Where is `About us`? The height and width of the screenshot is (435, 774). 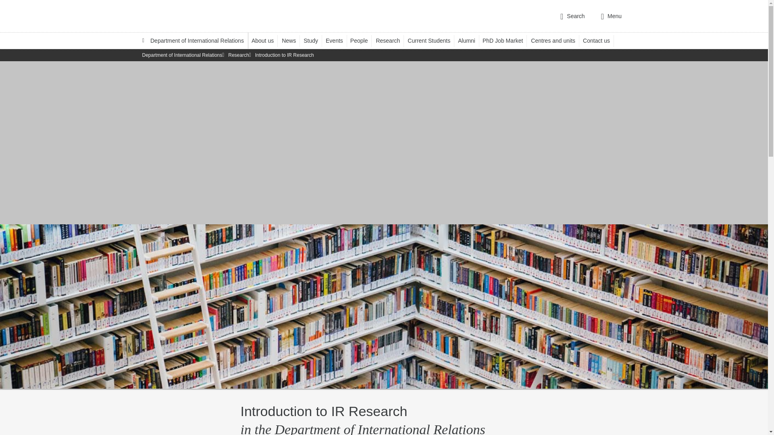
About us is located at coordinates (266, 40).